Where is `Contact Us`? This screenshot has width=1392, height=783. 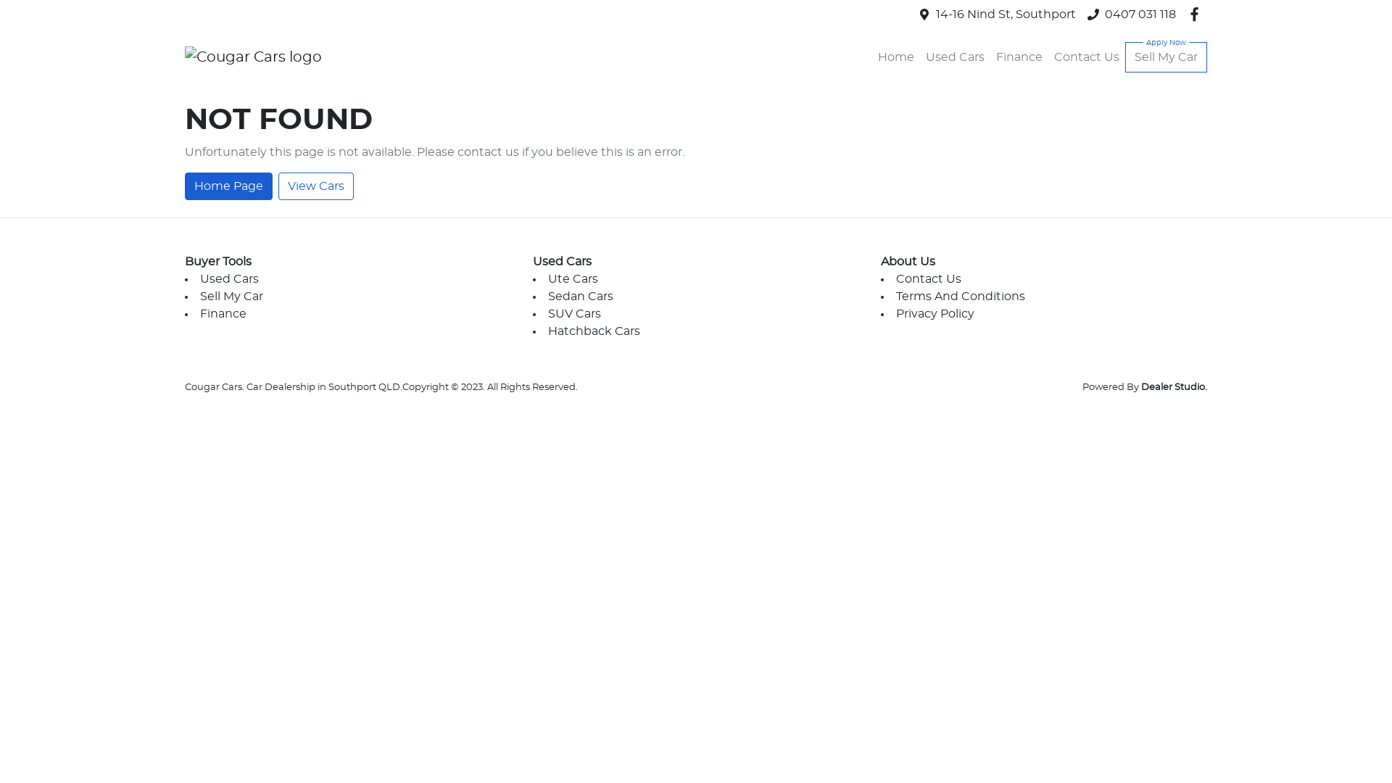 Contact Us is located at coordinates (929, 279).